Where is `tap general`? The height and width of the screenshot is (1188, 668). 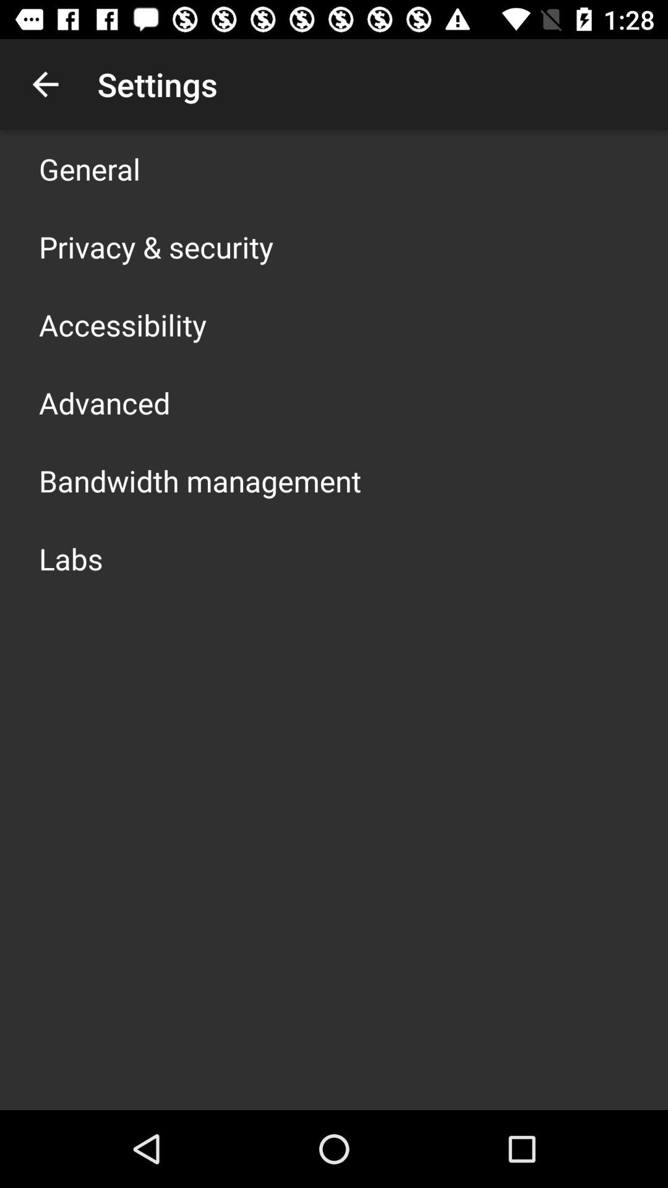
tap general is located at coordinates (90, 168).